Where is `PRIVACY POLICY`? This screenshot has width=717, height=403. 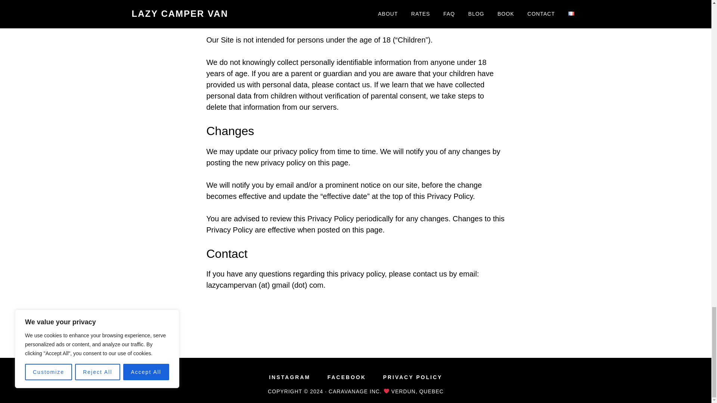 PRIVACY POLICY is located at coordinates (412, 377).